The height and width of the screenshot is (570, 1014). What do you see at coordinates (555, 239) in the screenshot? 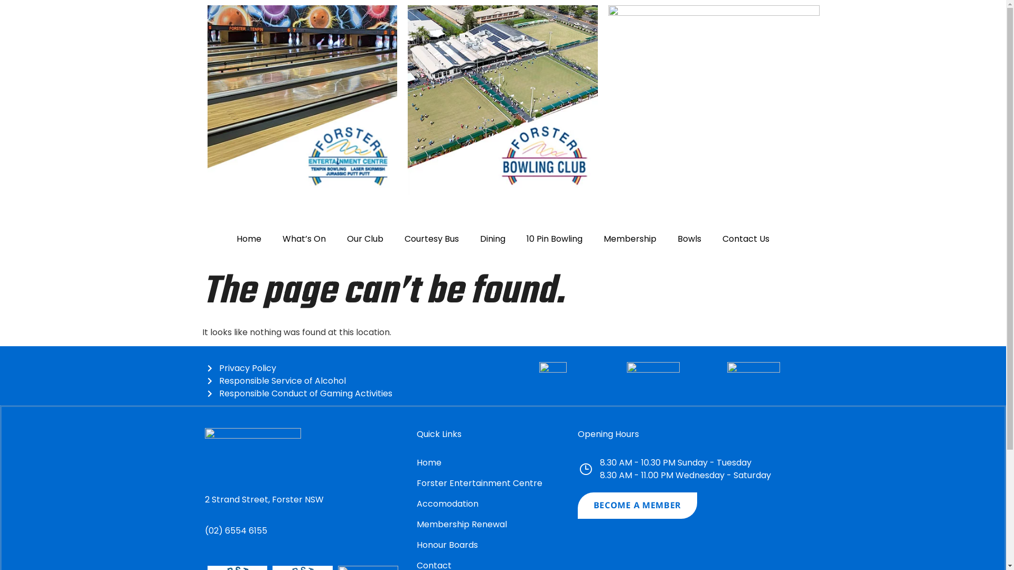
I see `10 Pin Bowling` at bounding box center [555, 239].